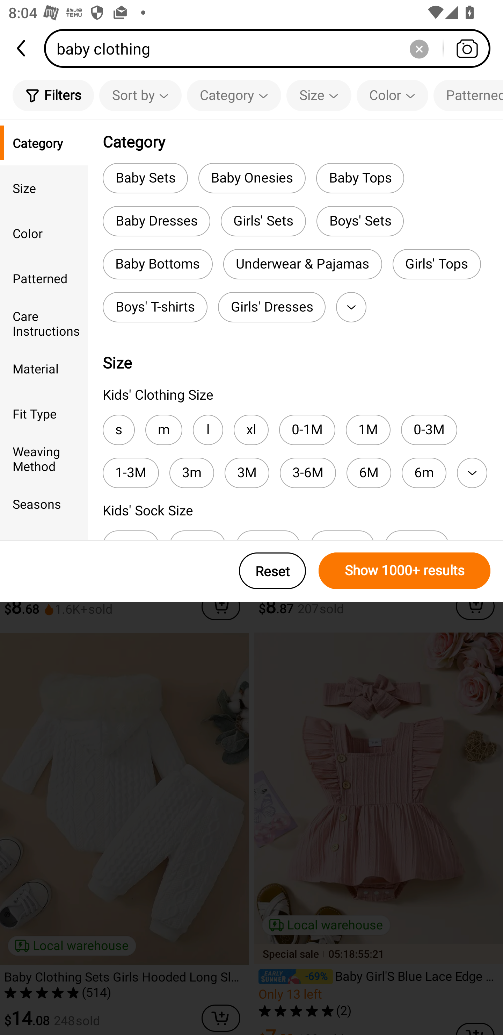  Describe the element at coordinates (44, 504) in the screenshot. I see `Seasons` at that location.